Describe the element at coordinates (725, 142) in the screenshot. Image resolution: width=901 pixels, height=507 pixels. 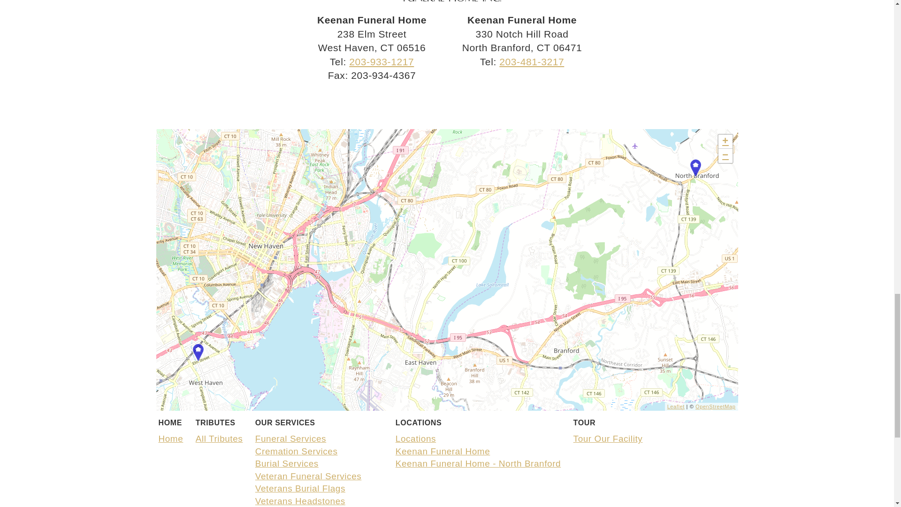
I see `Zoom in` at that location.